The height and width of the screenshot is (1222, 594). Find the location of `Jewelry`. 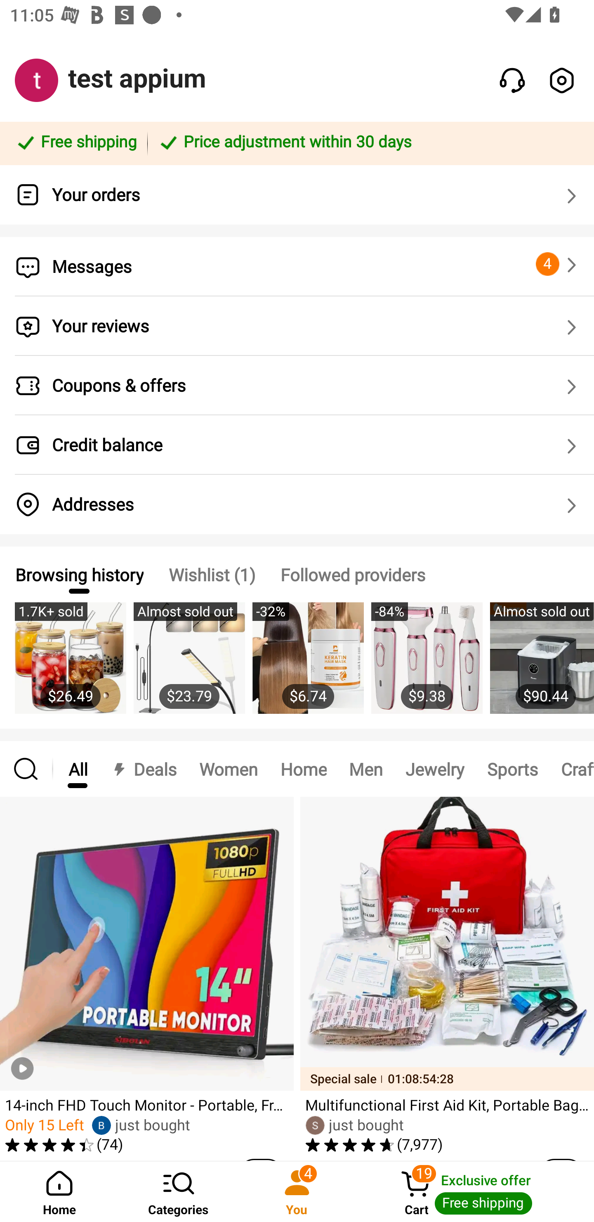

Jewelry is located at coordinates (435, 768).